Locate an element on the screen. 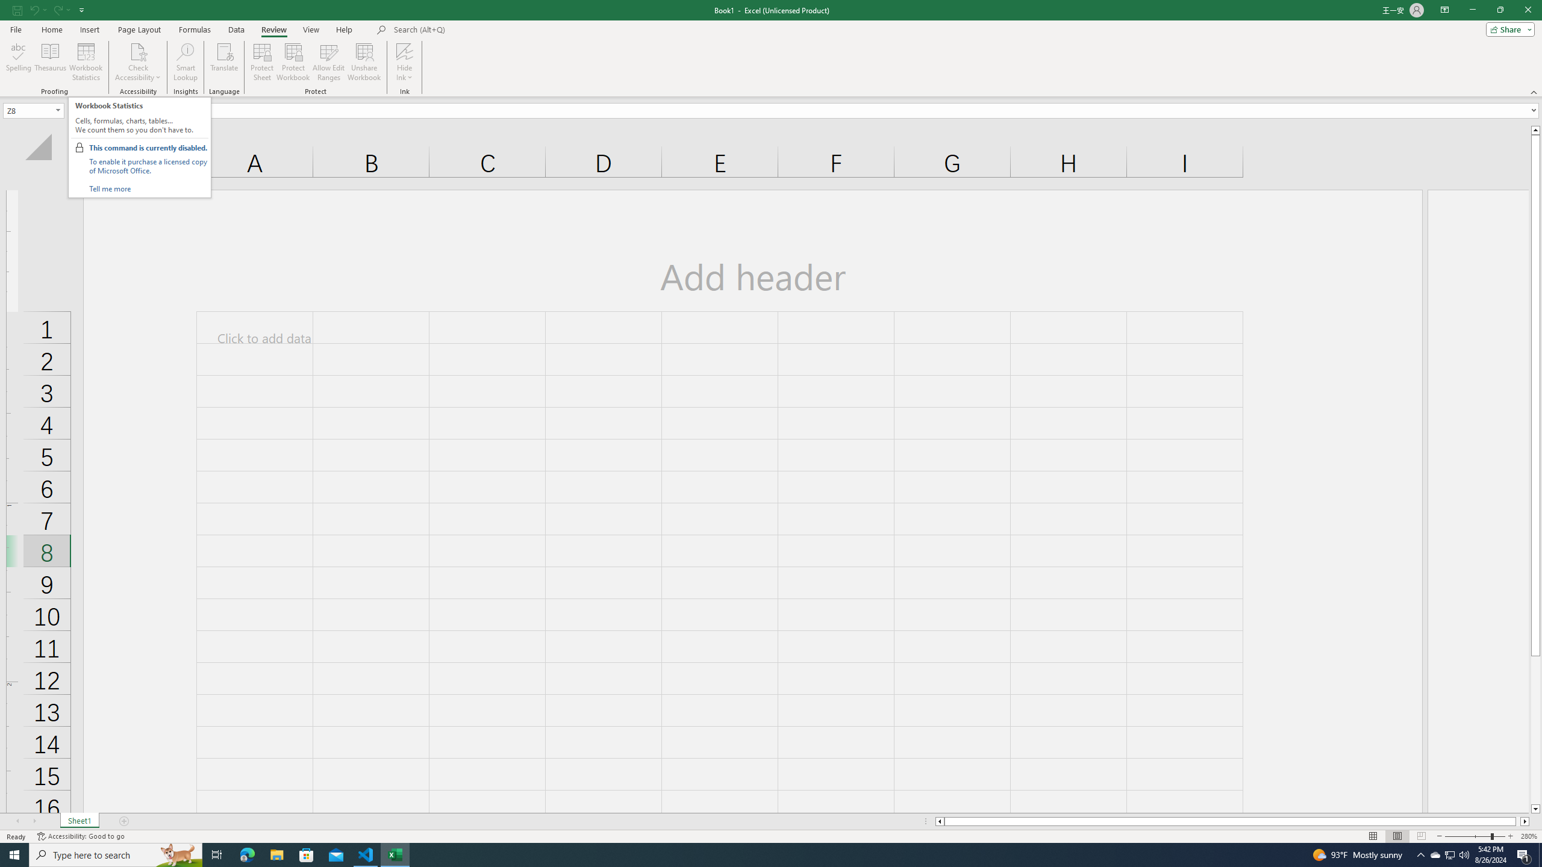  Thesaurus... is located at coordinates (49, 62).